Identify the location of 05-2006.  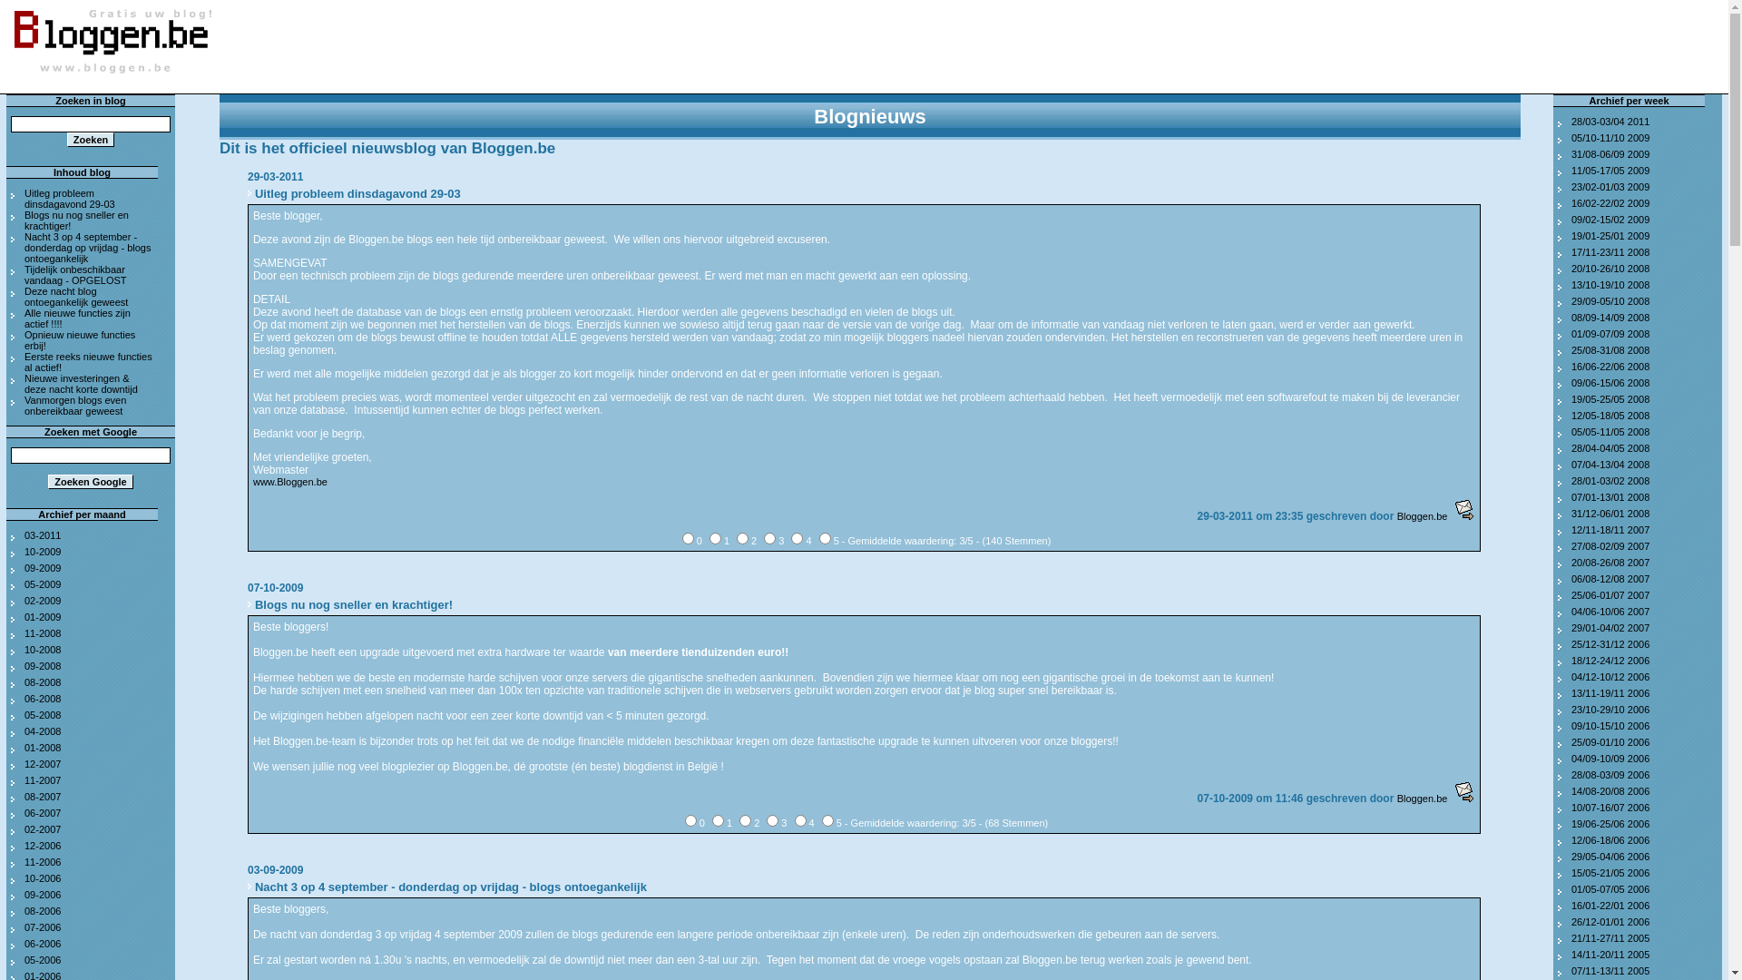
(43, 960).